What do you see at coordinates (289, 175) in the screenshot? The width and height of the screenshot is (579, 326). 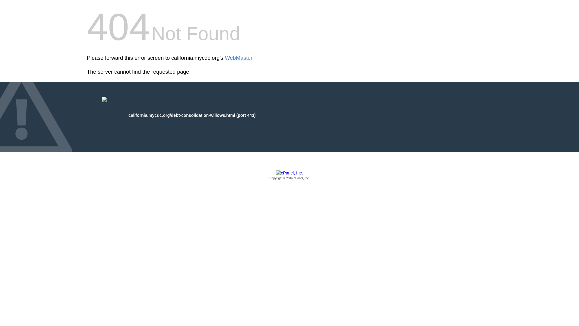 I see `cPanel, Inc.` at bounding box center [289, 175].